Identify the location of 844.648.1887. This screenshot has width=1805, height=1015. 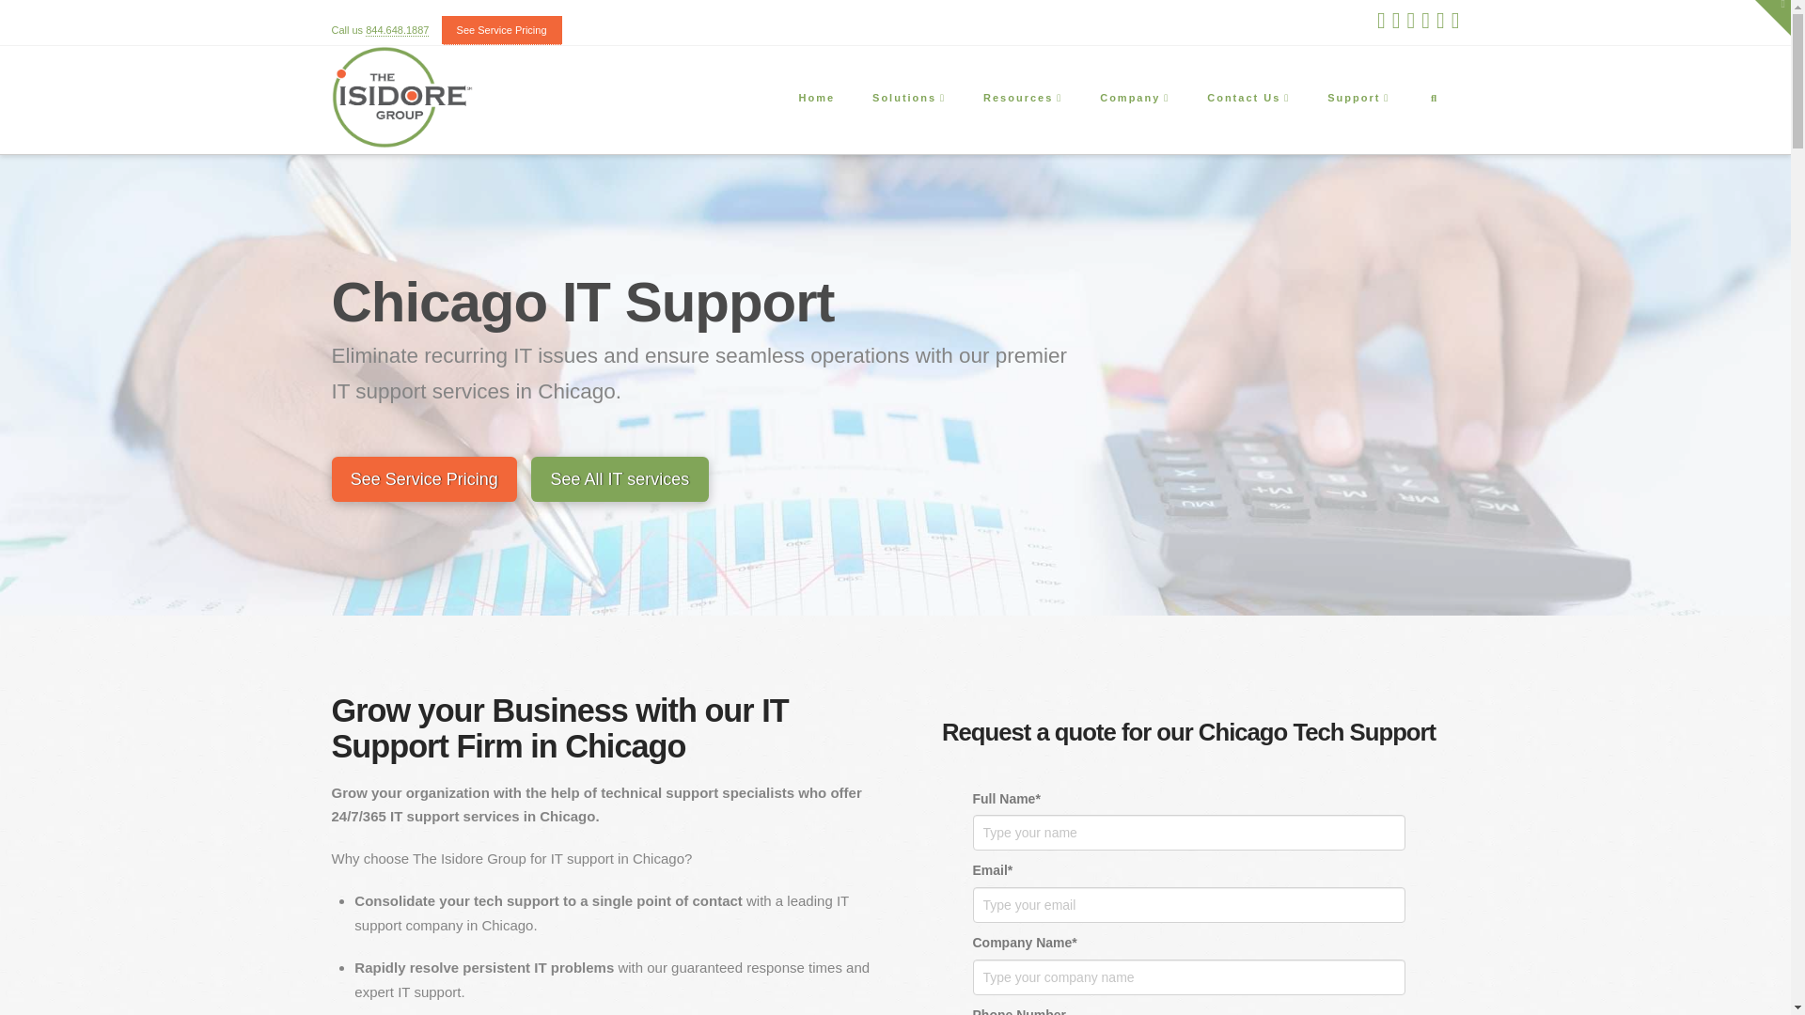
(397, 30).